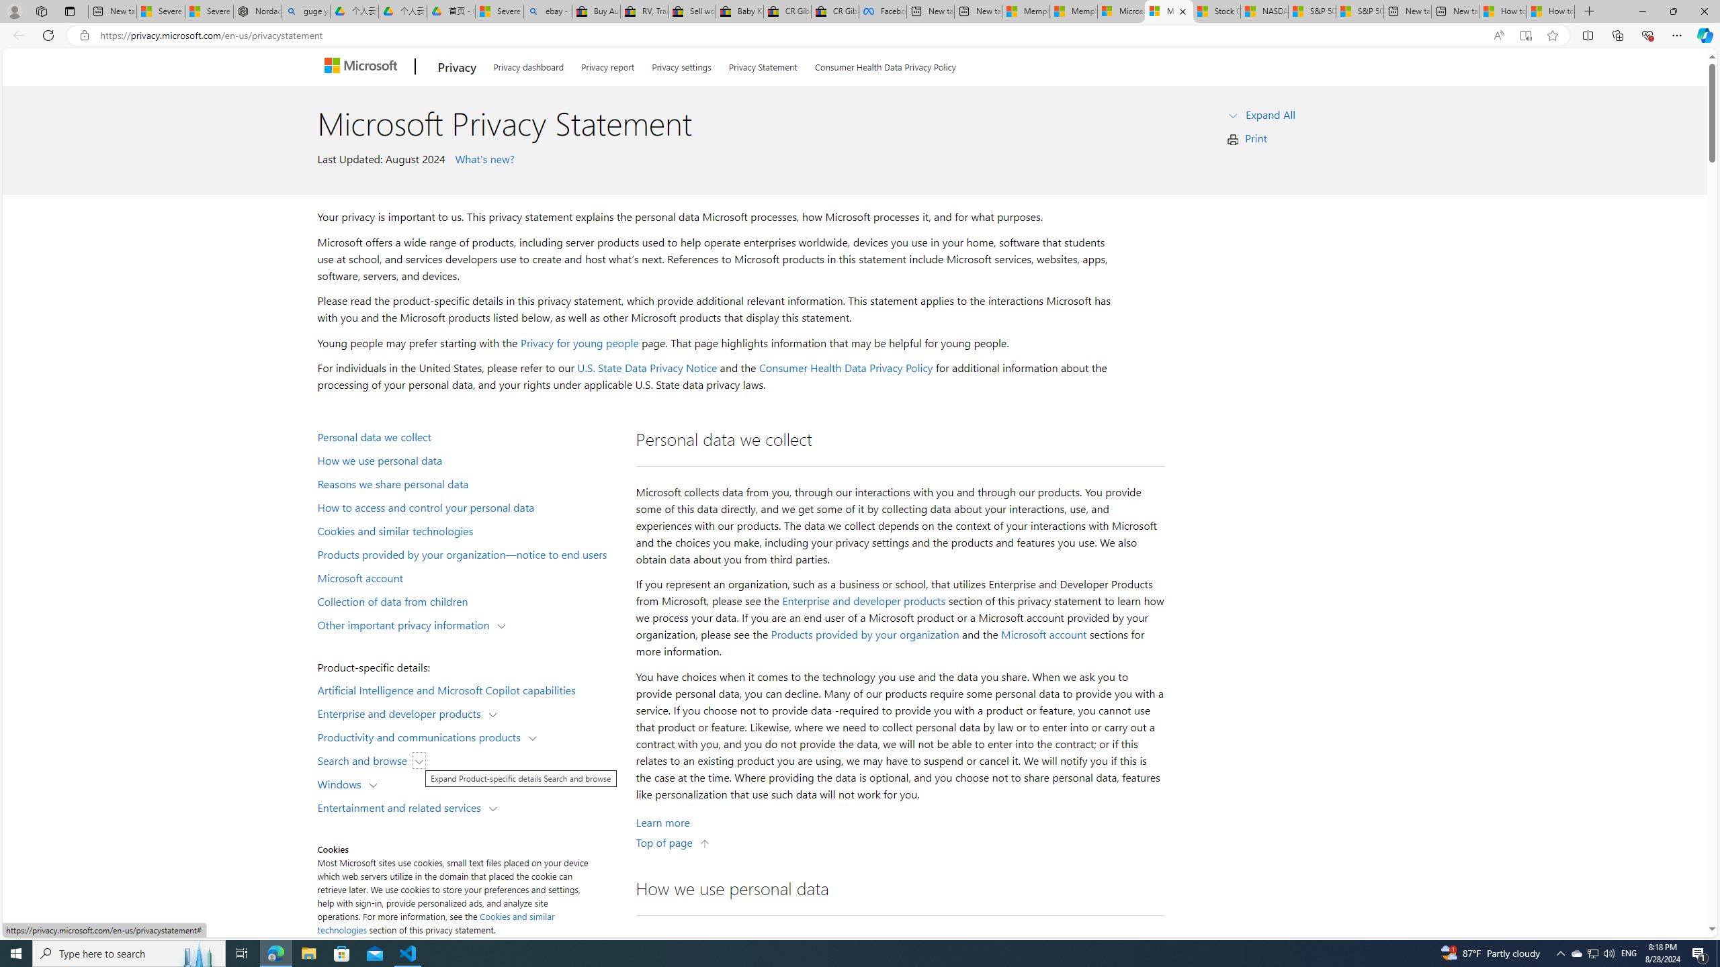 The image size is (1720, 967). I want to click on Collection of data from children, so click(468, 600).